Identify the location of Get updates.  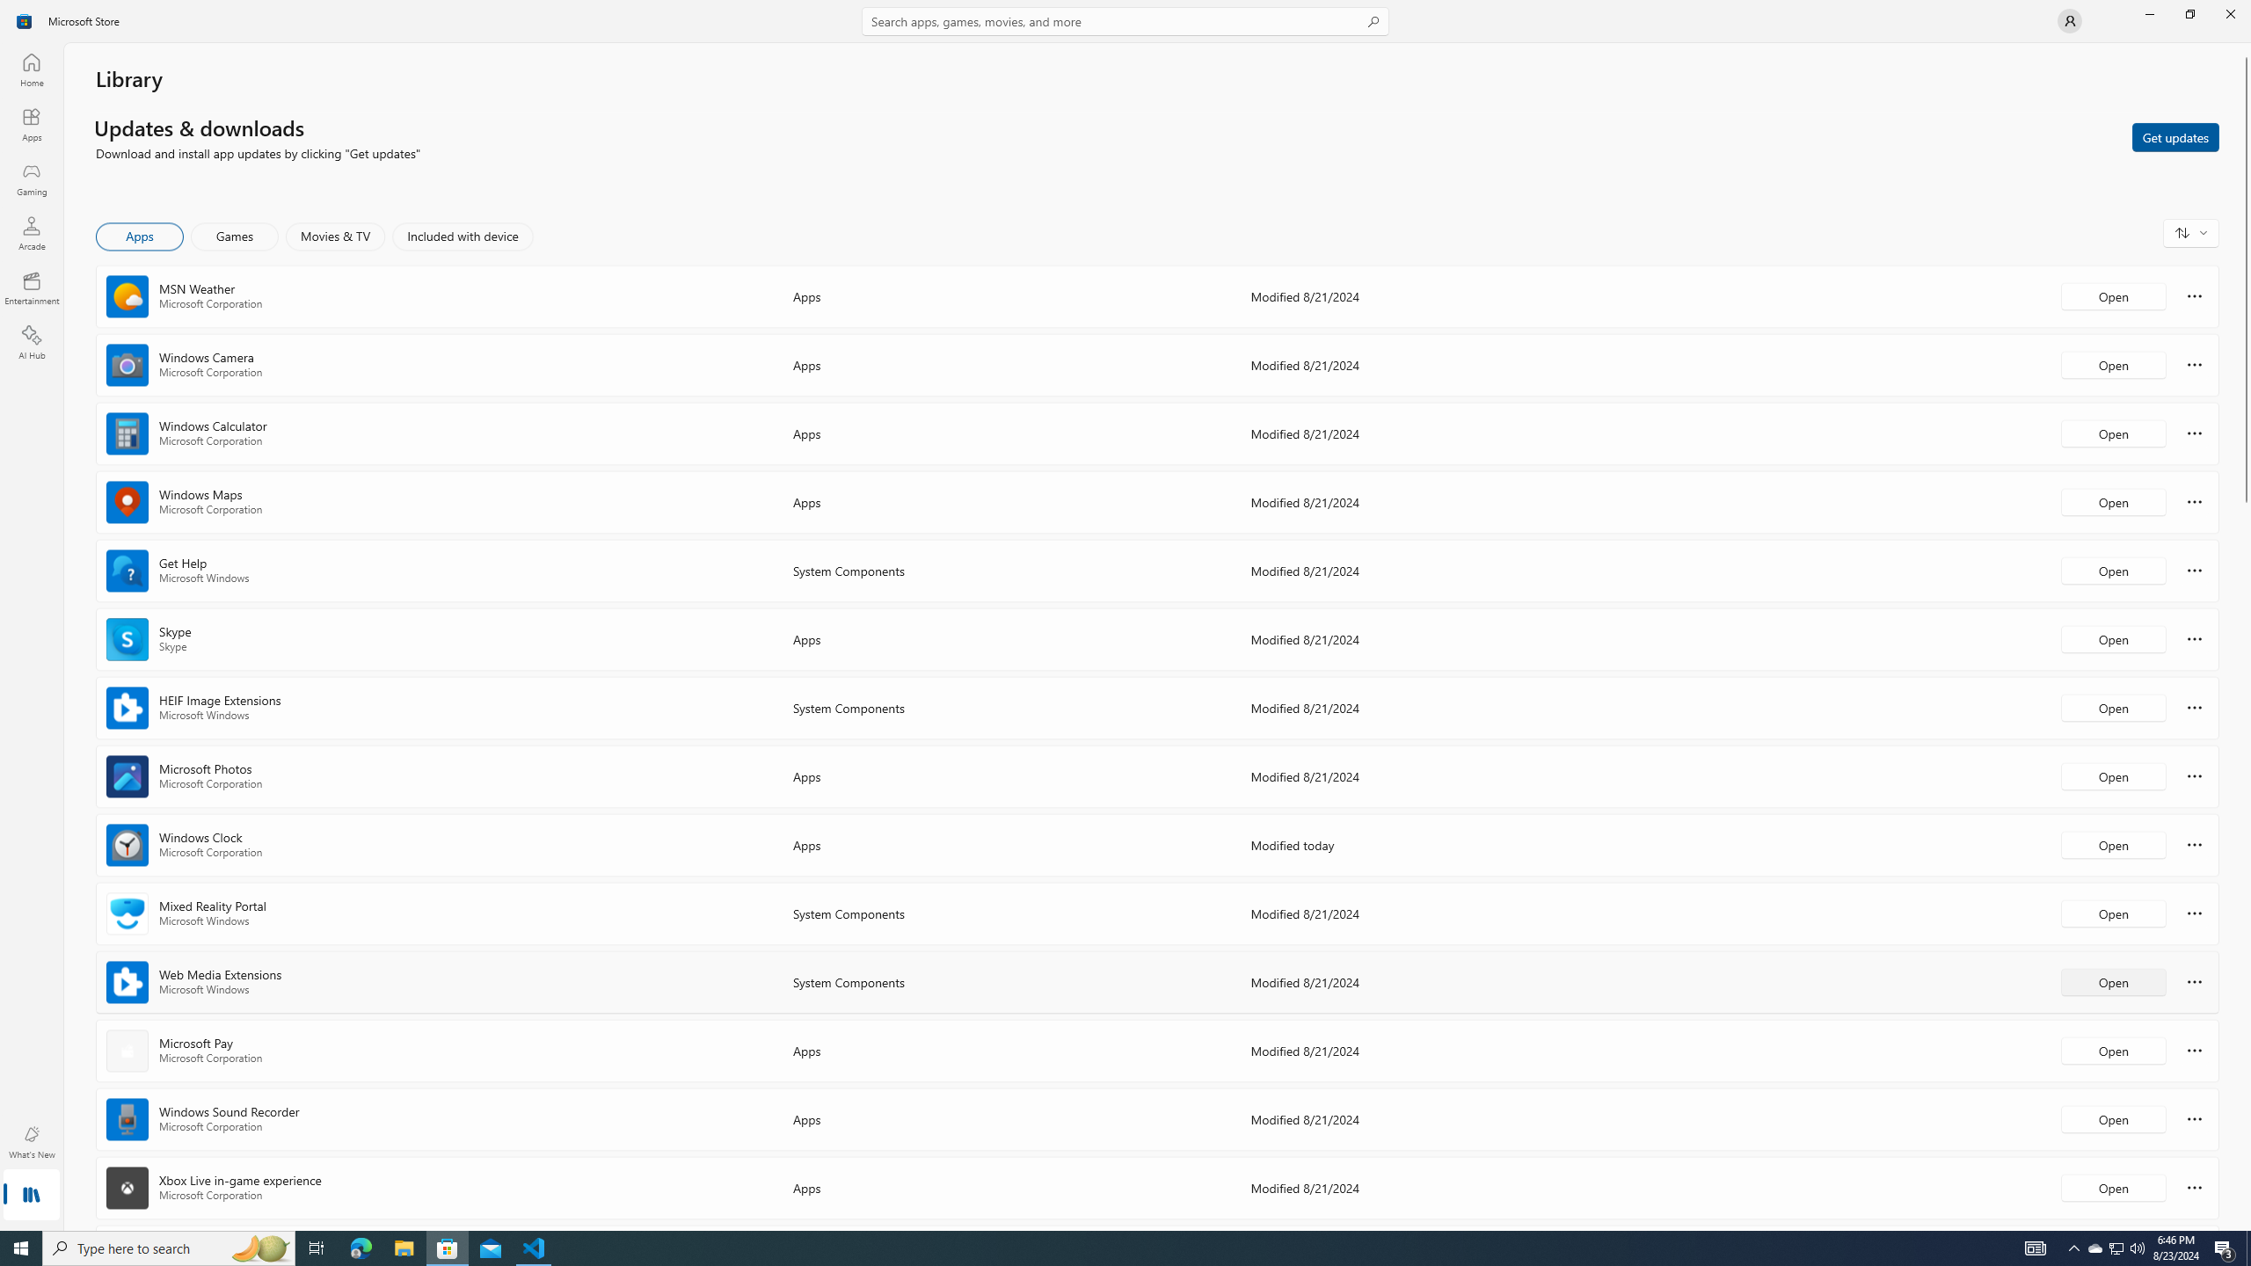
(2175, 136).